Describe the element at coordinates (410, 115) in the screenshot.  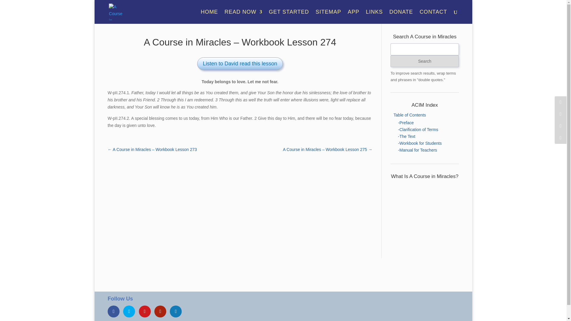
I see `Table of Contents` at that location.